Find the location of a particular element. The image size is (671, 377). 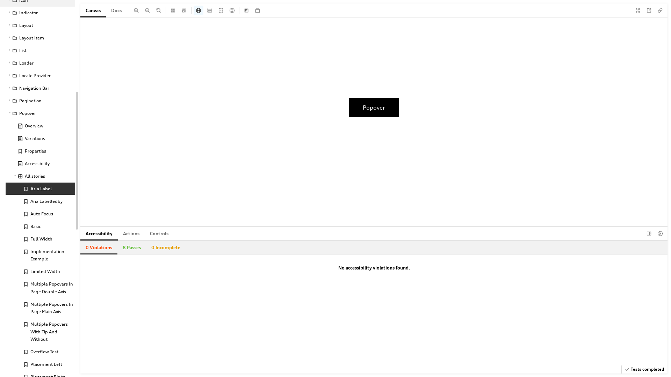

0 Violations is located at coordinates (99, 247).